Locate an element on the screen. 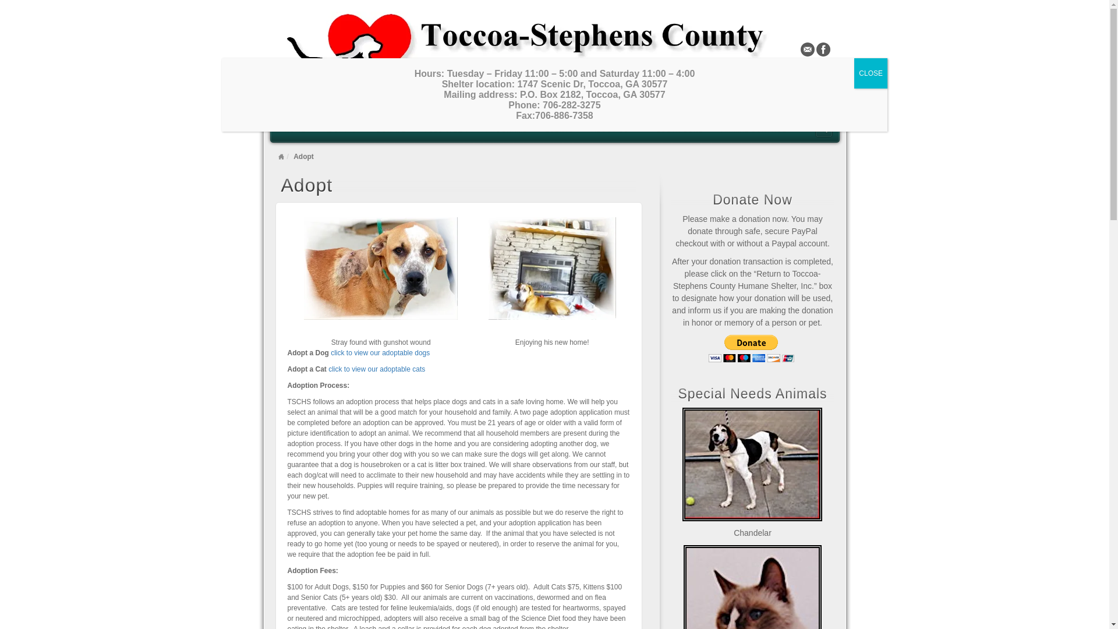  click to view our adoptable cats is located at coordinates (376, 369).